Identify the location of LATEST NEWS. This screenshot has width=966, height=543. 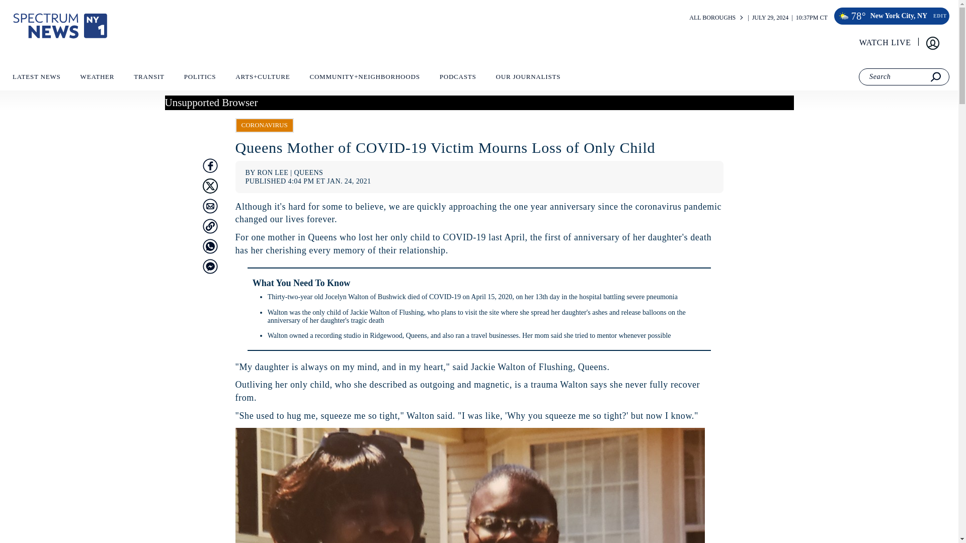
(36, 79).